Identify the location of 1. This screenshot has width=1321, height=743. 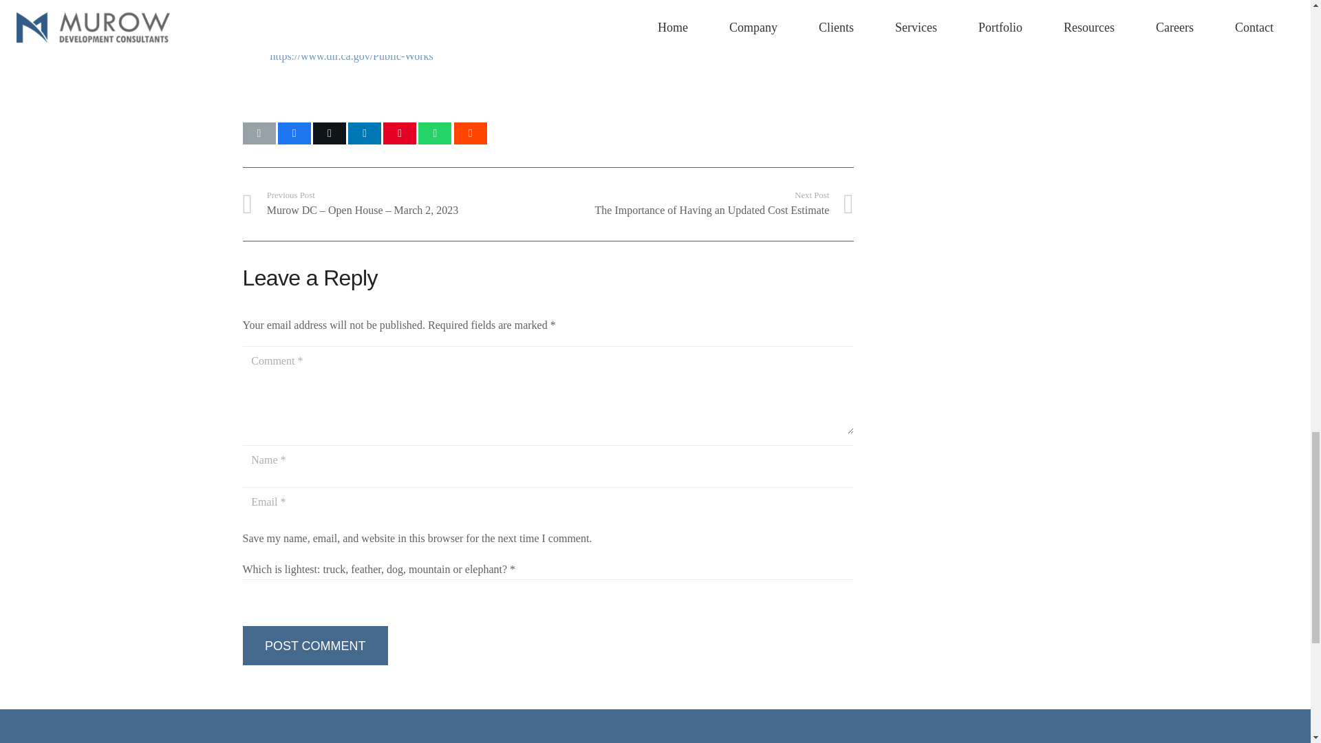
(435, 133).